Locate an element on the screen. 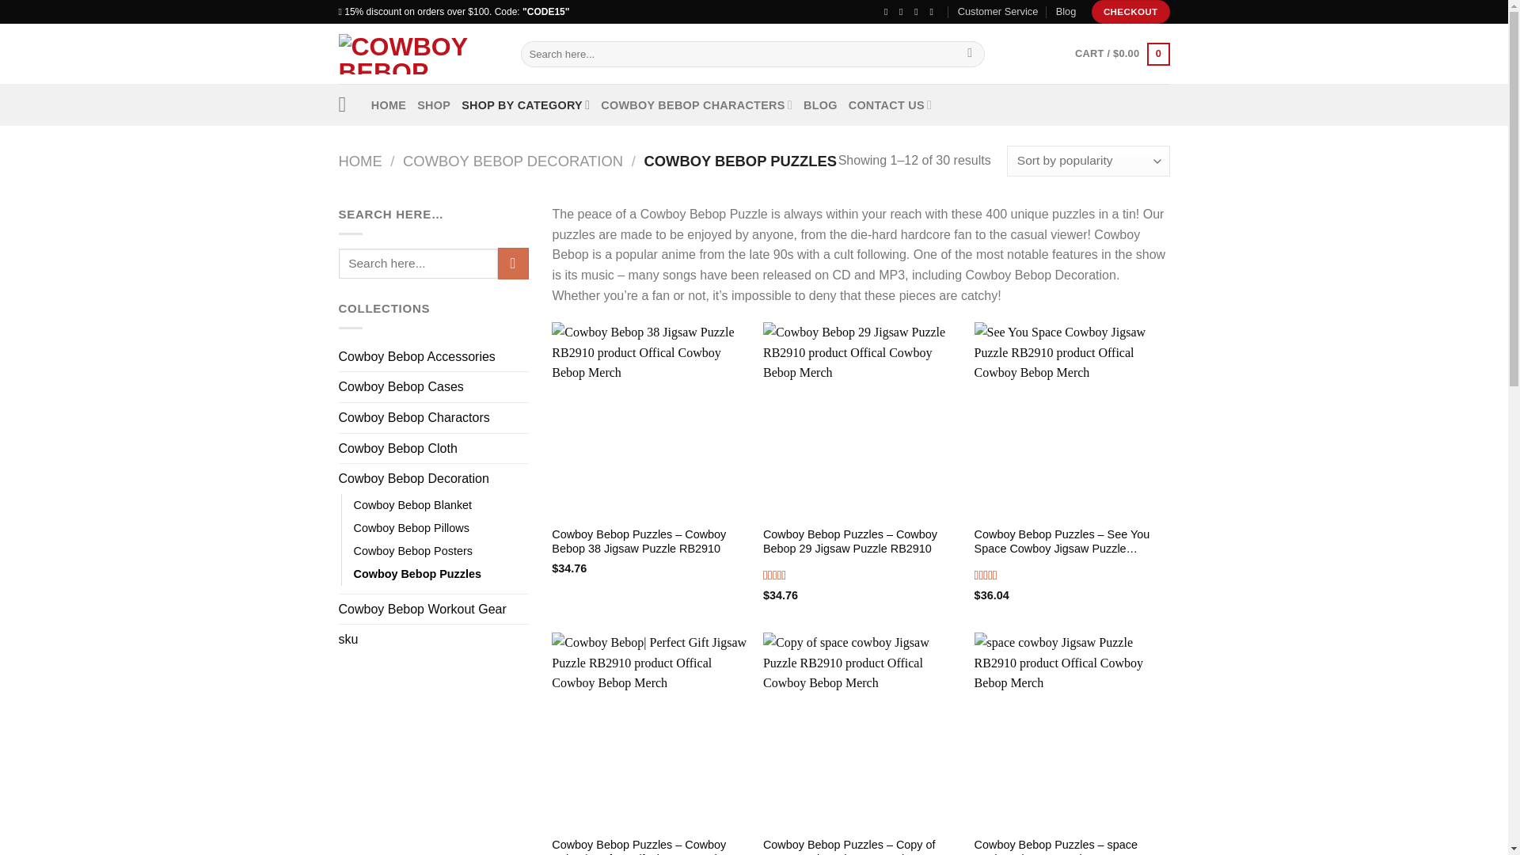 This screenshot has height=855, width=1520. CHECKOUT is located at coordinates (1130, 12).